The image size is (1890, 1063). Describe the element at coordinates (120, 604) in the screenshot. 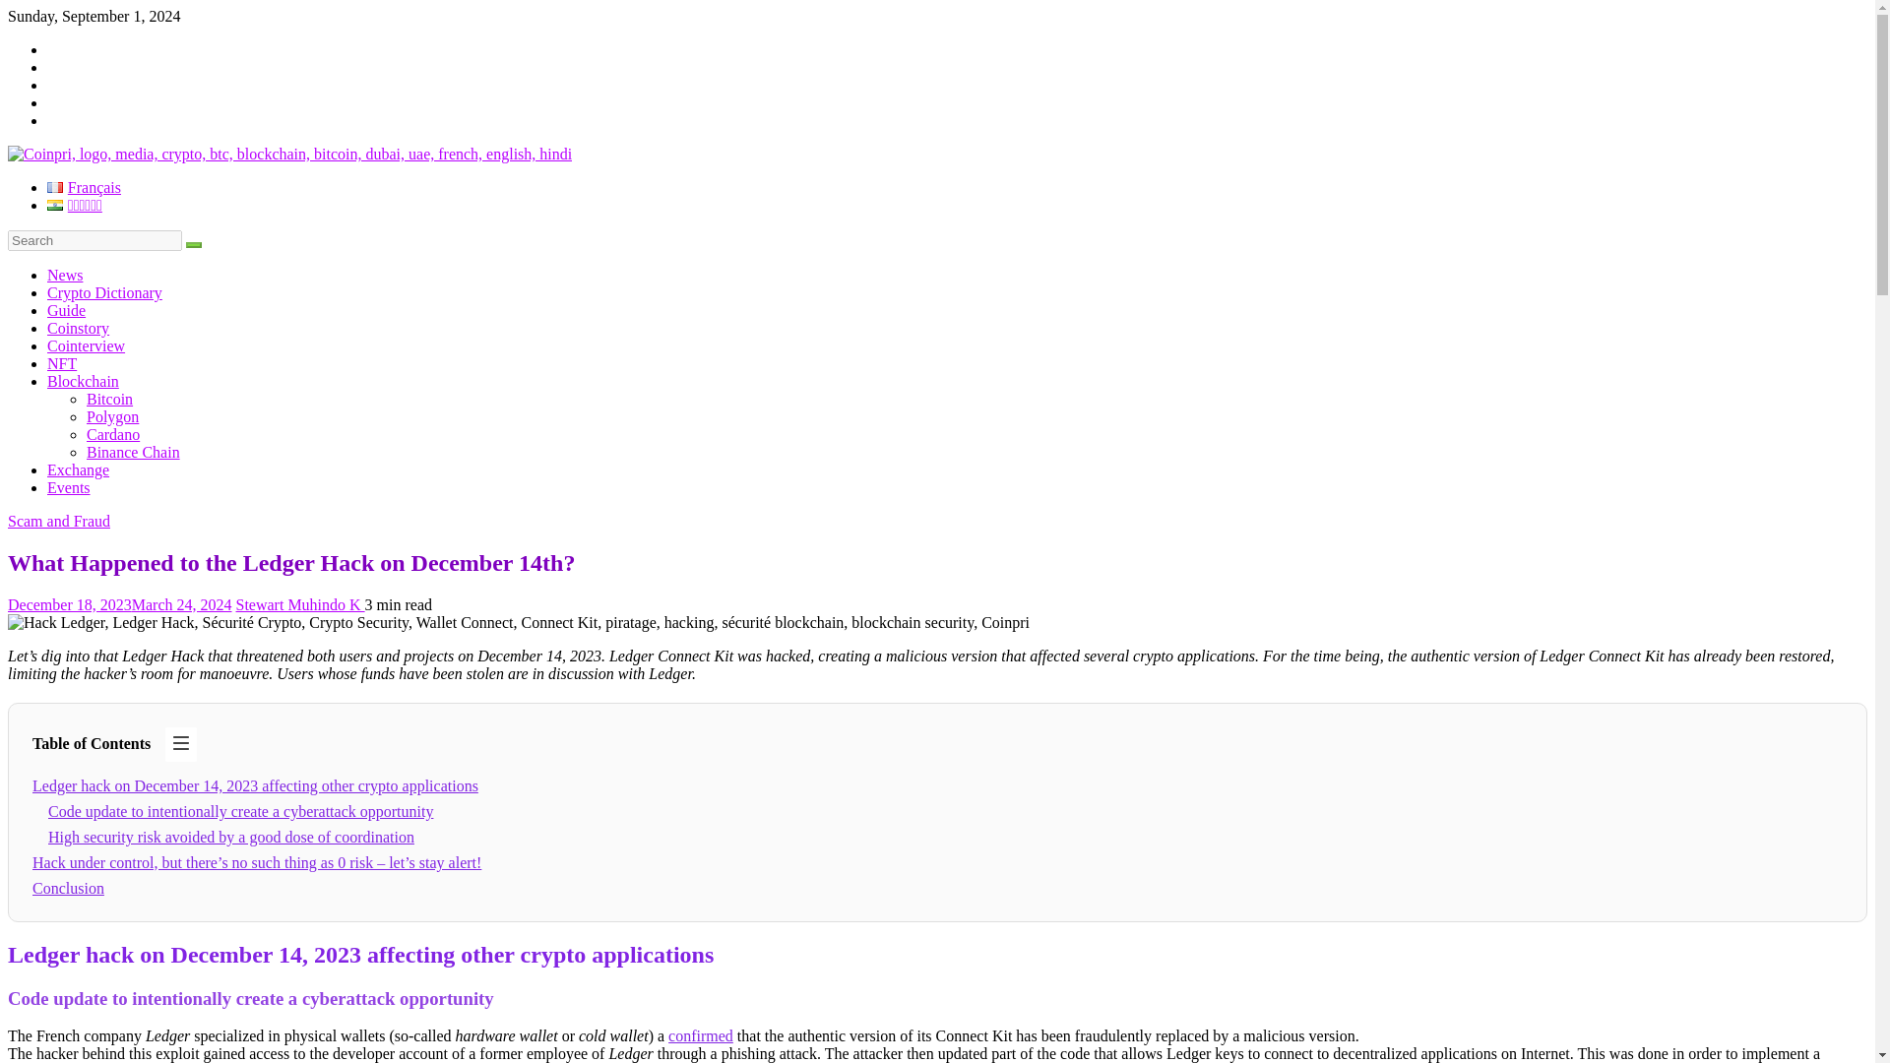

I see `1:31 am` at that location.